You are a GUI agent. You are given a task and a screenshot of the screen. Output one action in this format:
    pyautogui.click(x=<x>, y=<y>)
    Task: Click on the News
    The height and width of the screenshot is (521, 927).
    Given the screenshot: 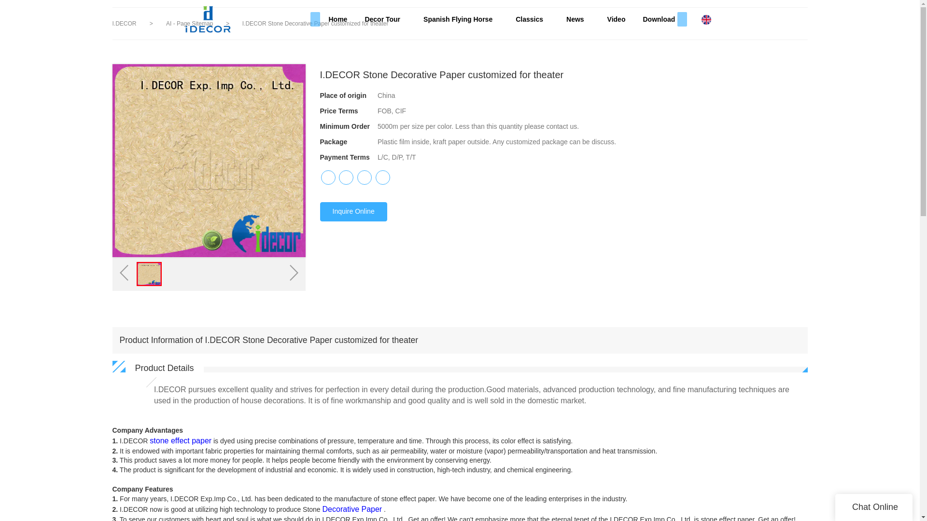 What is the action you would take?
    pyautogui.click(x=578, y=19)
    